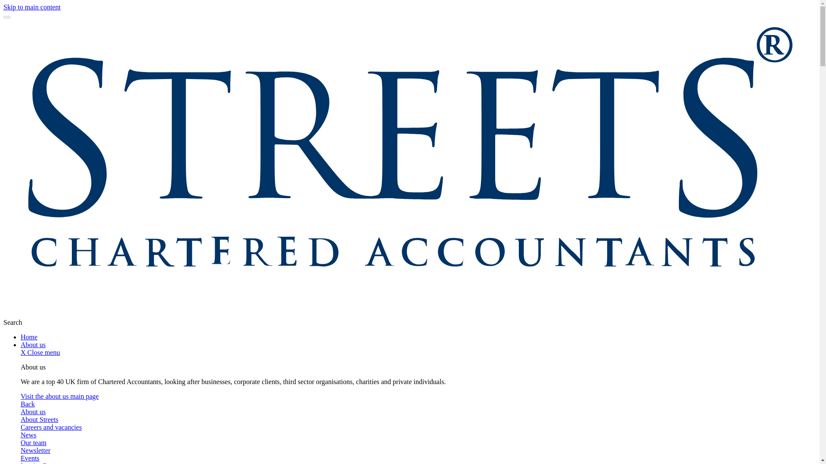 The image size is (826, 464). What do you see at coordinates (44, 463) in the screenshot?
I see `Invoice Payment` at bounding box center [44, 463].